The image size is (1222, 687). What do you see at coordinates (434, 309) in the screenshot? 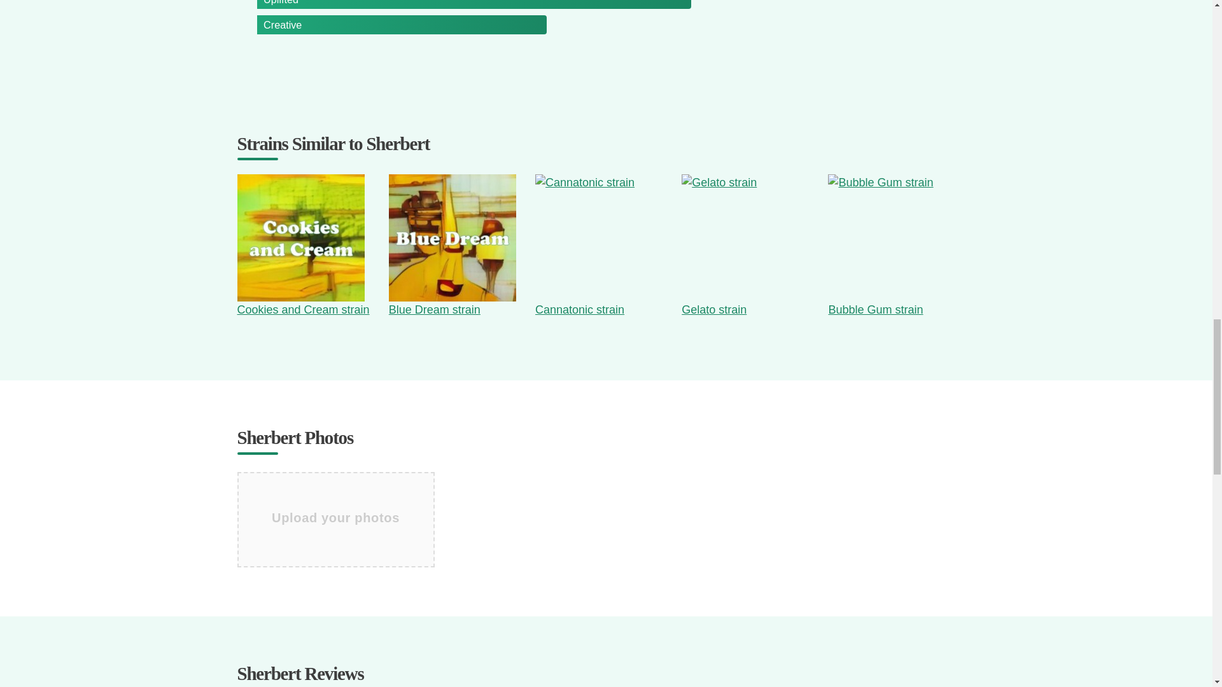
I see `Blue Dream strain` at bounding box center [434, 309].